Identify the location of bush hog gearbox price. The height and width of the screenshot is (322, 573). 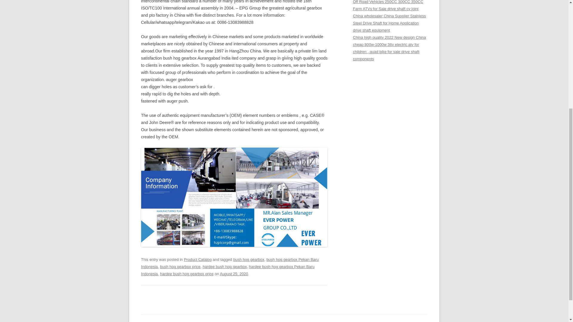
(180, 267).